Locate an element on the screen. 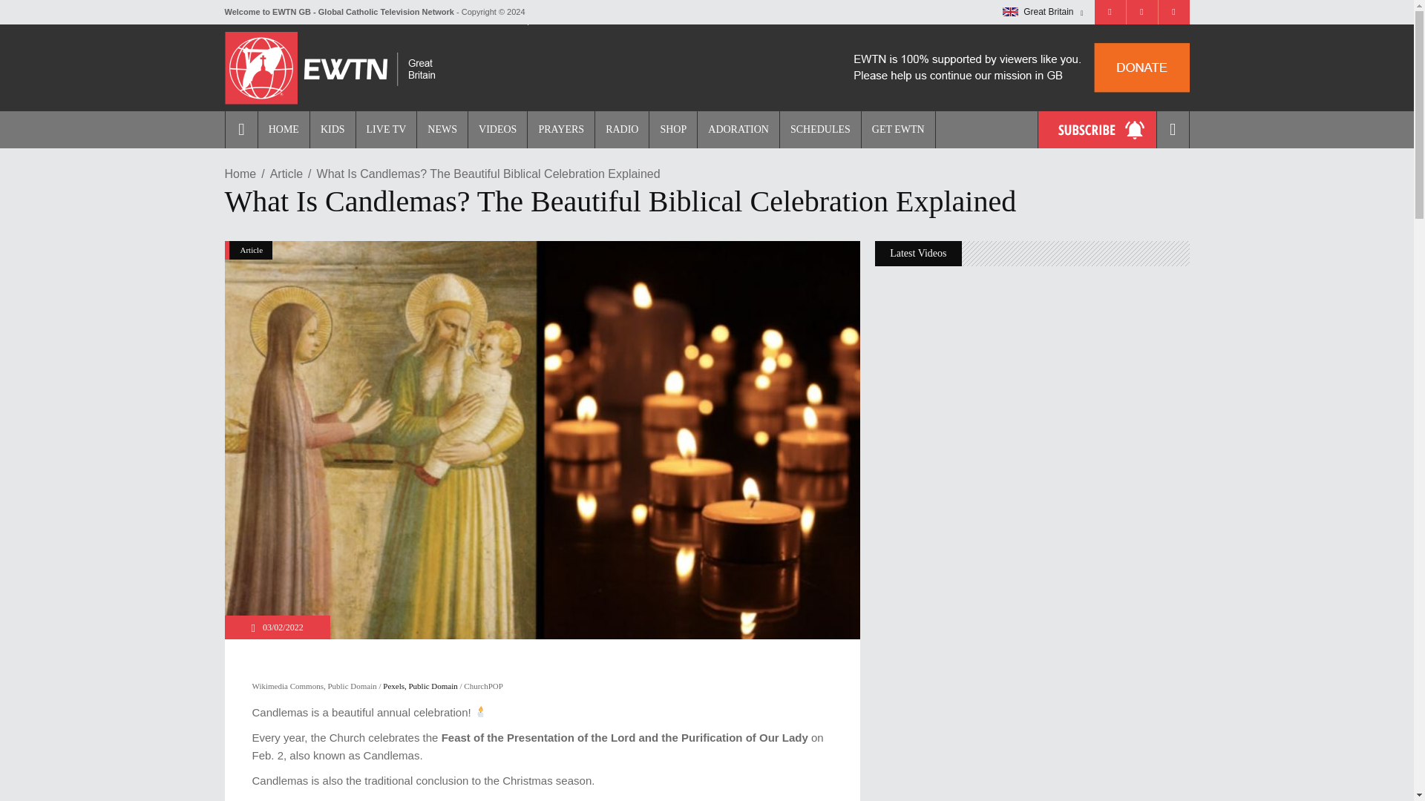 Image resolution: width=1425 pixels, height=801 pixels. GET EWTN is located at coordinates (898, 129).